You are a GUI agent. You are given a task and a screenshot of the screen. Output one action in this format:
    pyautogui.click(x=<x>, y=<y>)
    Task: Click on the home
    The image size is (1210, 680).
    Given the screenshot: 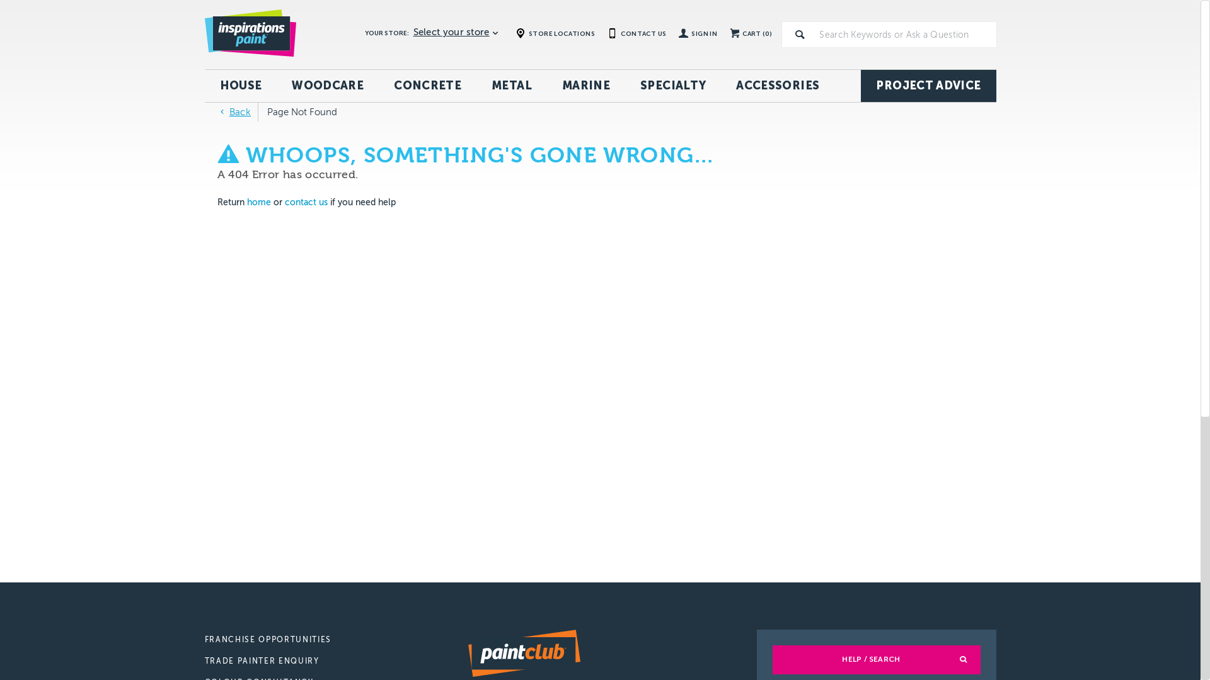 What is the action you would take?
    pyautogui.click(x=259, y=203)
    